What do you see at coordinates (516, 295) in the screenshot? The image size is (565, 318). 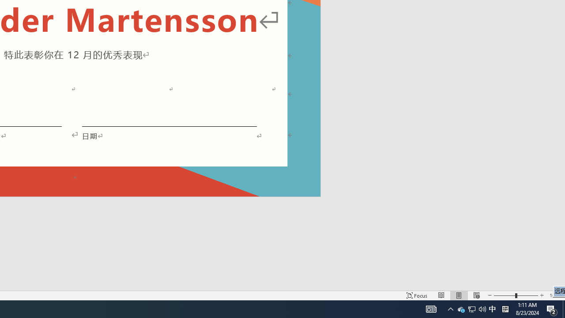 I see `Zoom` at bounding box center [516, 295].